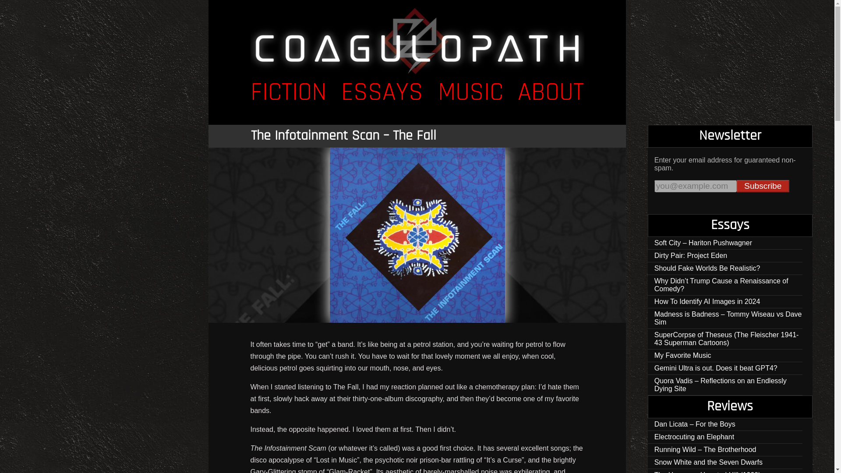 This screenshot has width=841, height=473. What do you see at coordinates (725, 256) in the screenshot?
I see `Dirty Pair: Project Eden` at bounding box center [725, 256].